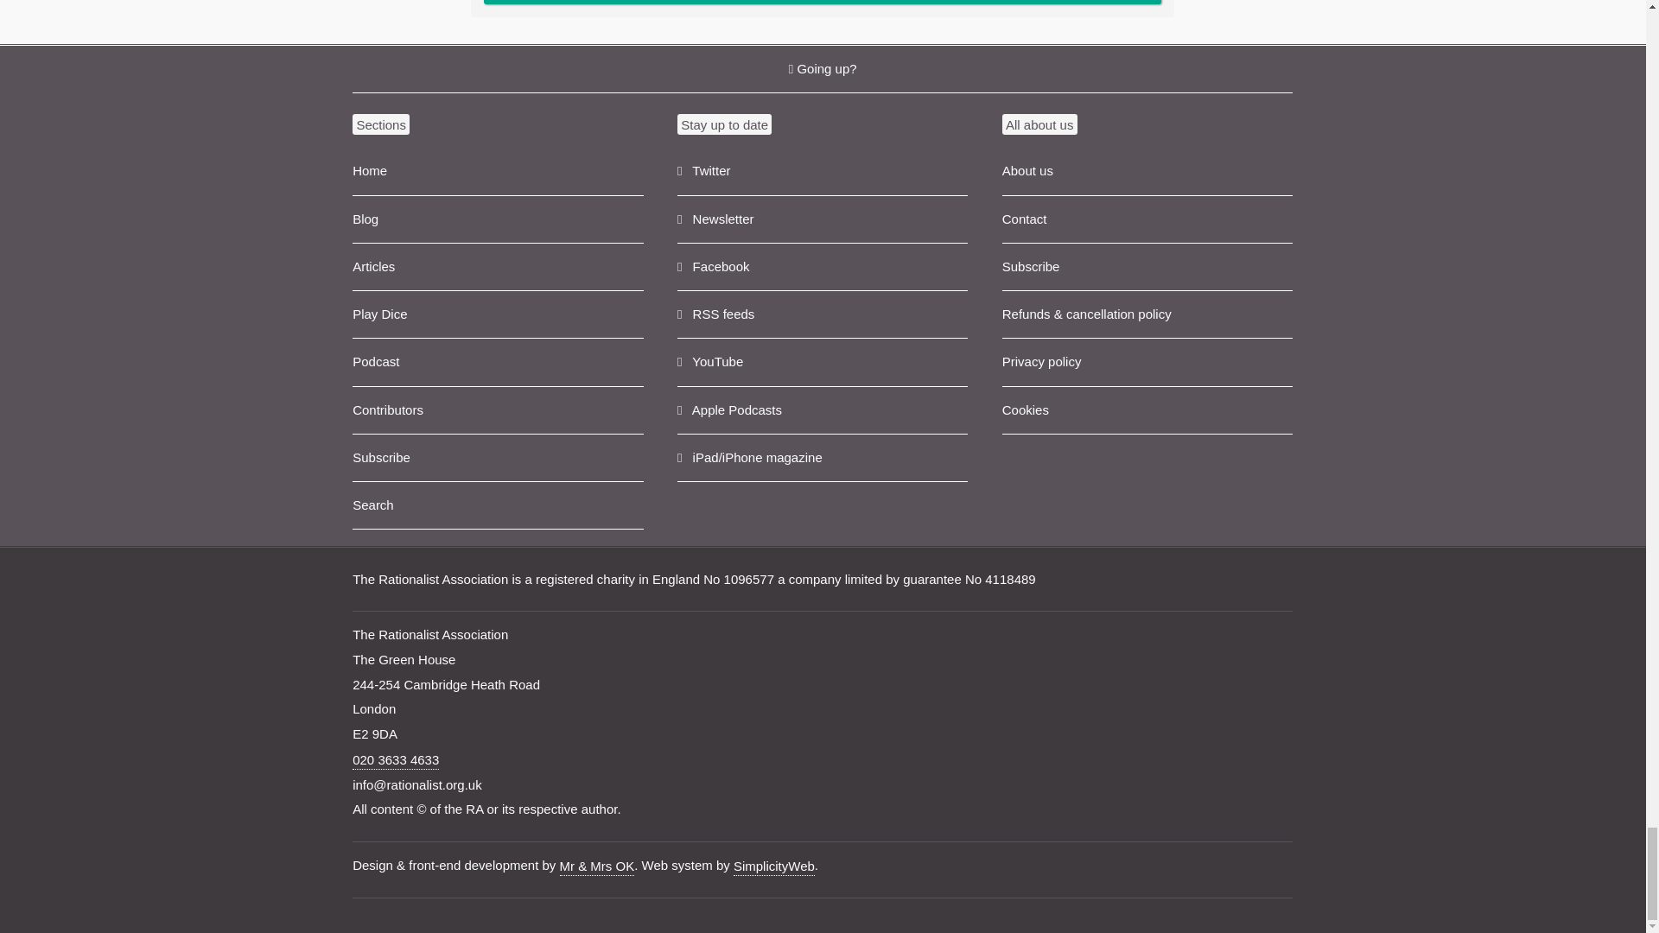 The image size is (1659, 933). What do you see at coordinates (822, 411) in the screenshot?
I see `Apple Podcasts` at bounding box center [822, 411].